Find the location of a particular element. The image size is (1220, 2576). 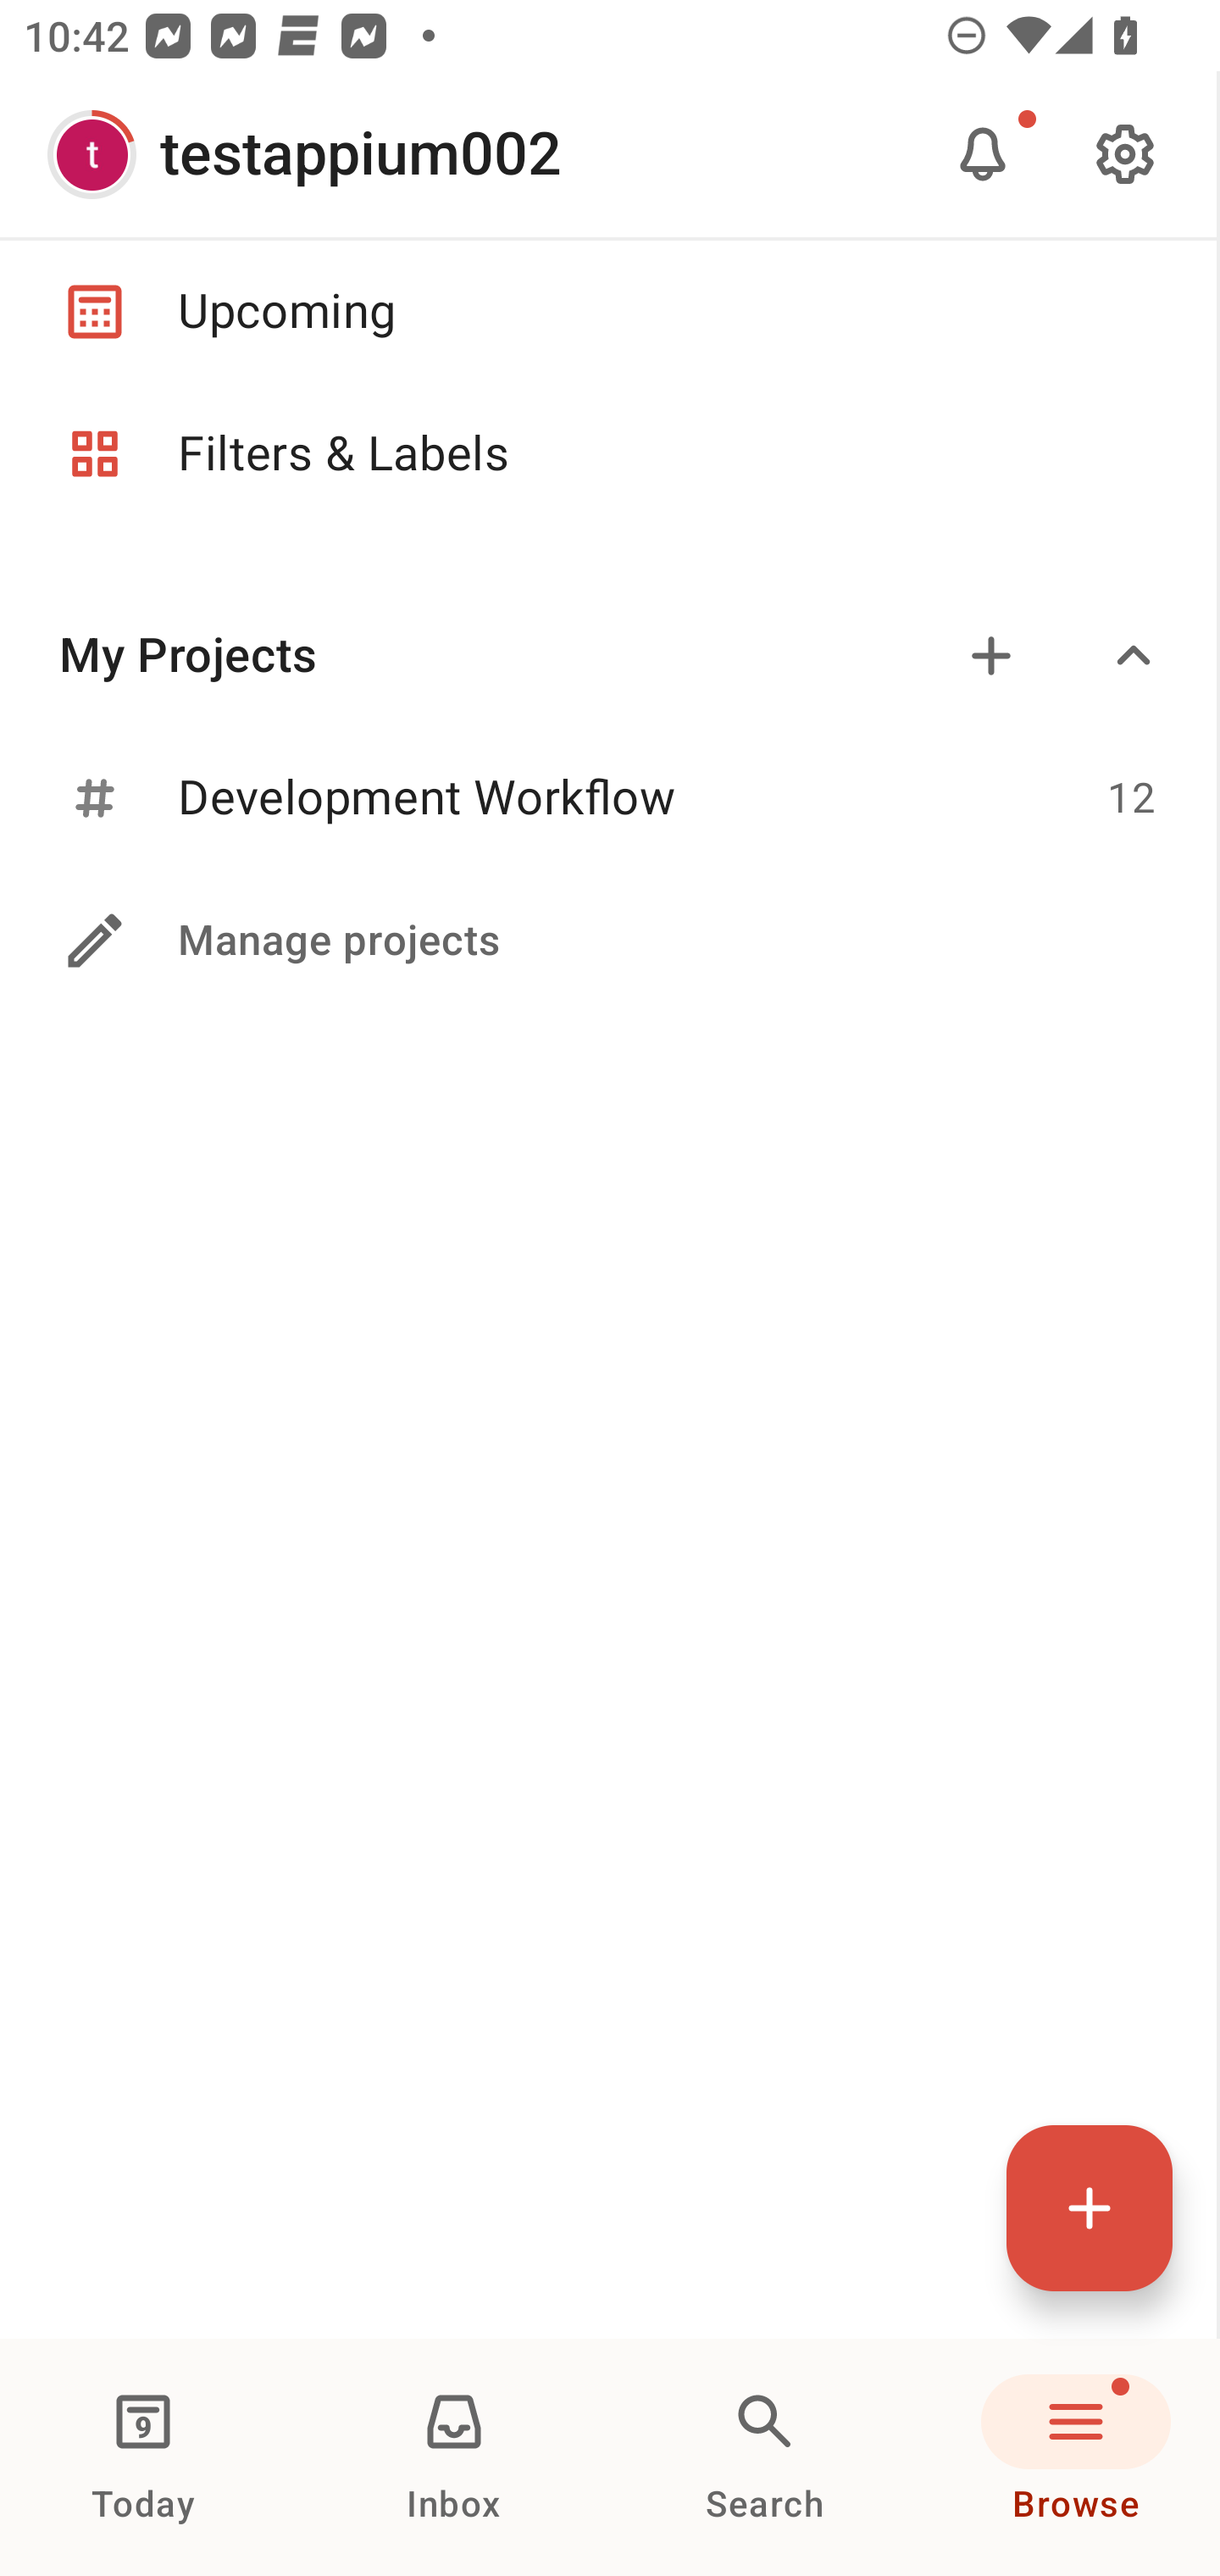

My Projects Add Expand/collapse is located at coordinates (608, 656).